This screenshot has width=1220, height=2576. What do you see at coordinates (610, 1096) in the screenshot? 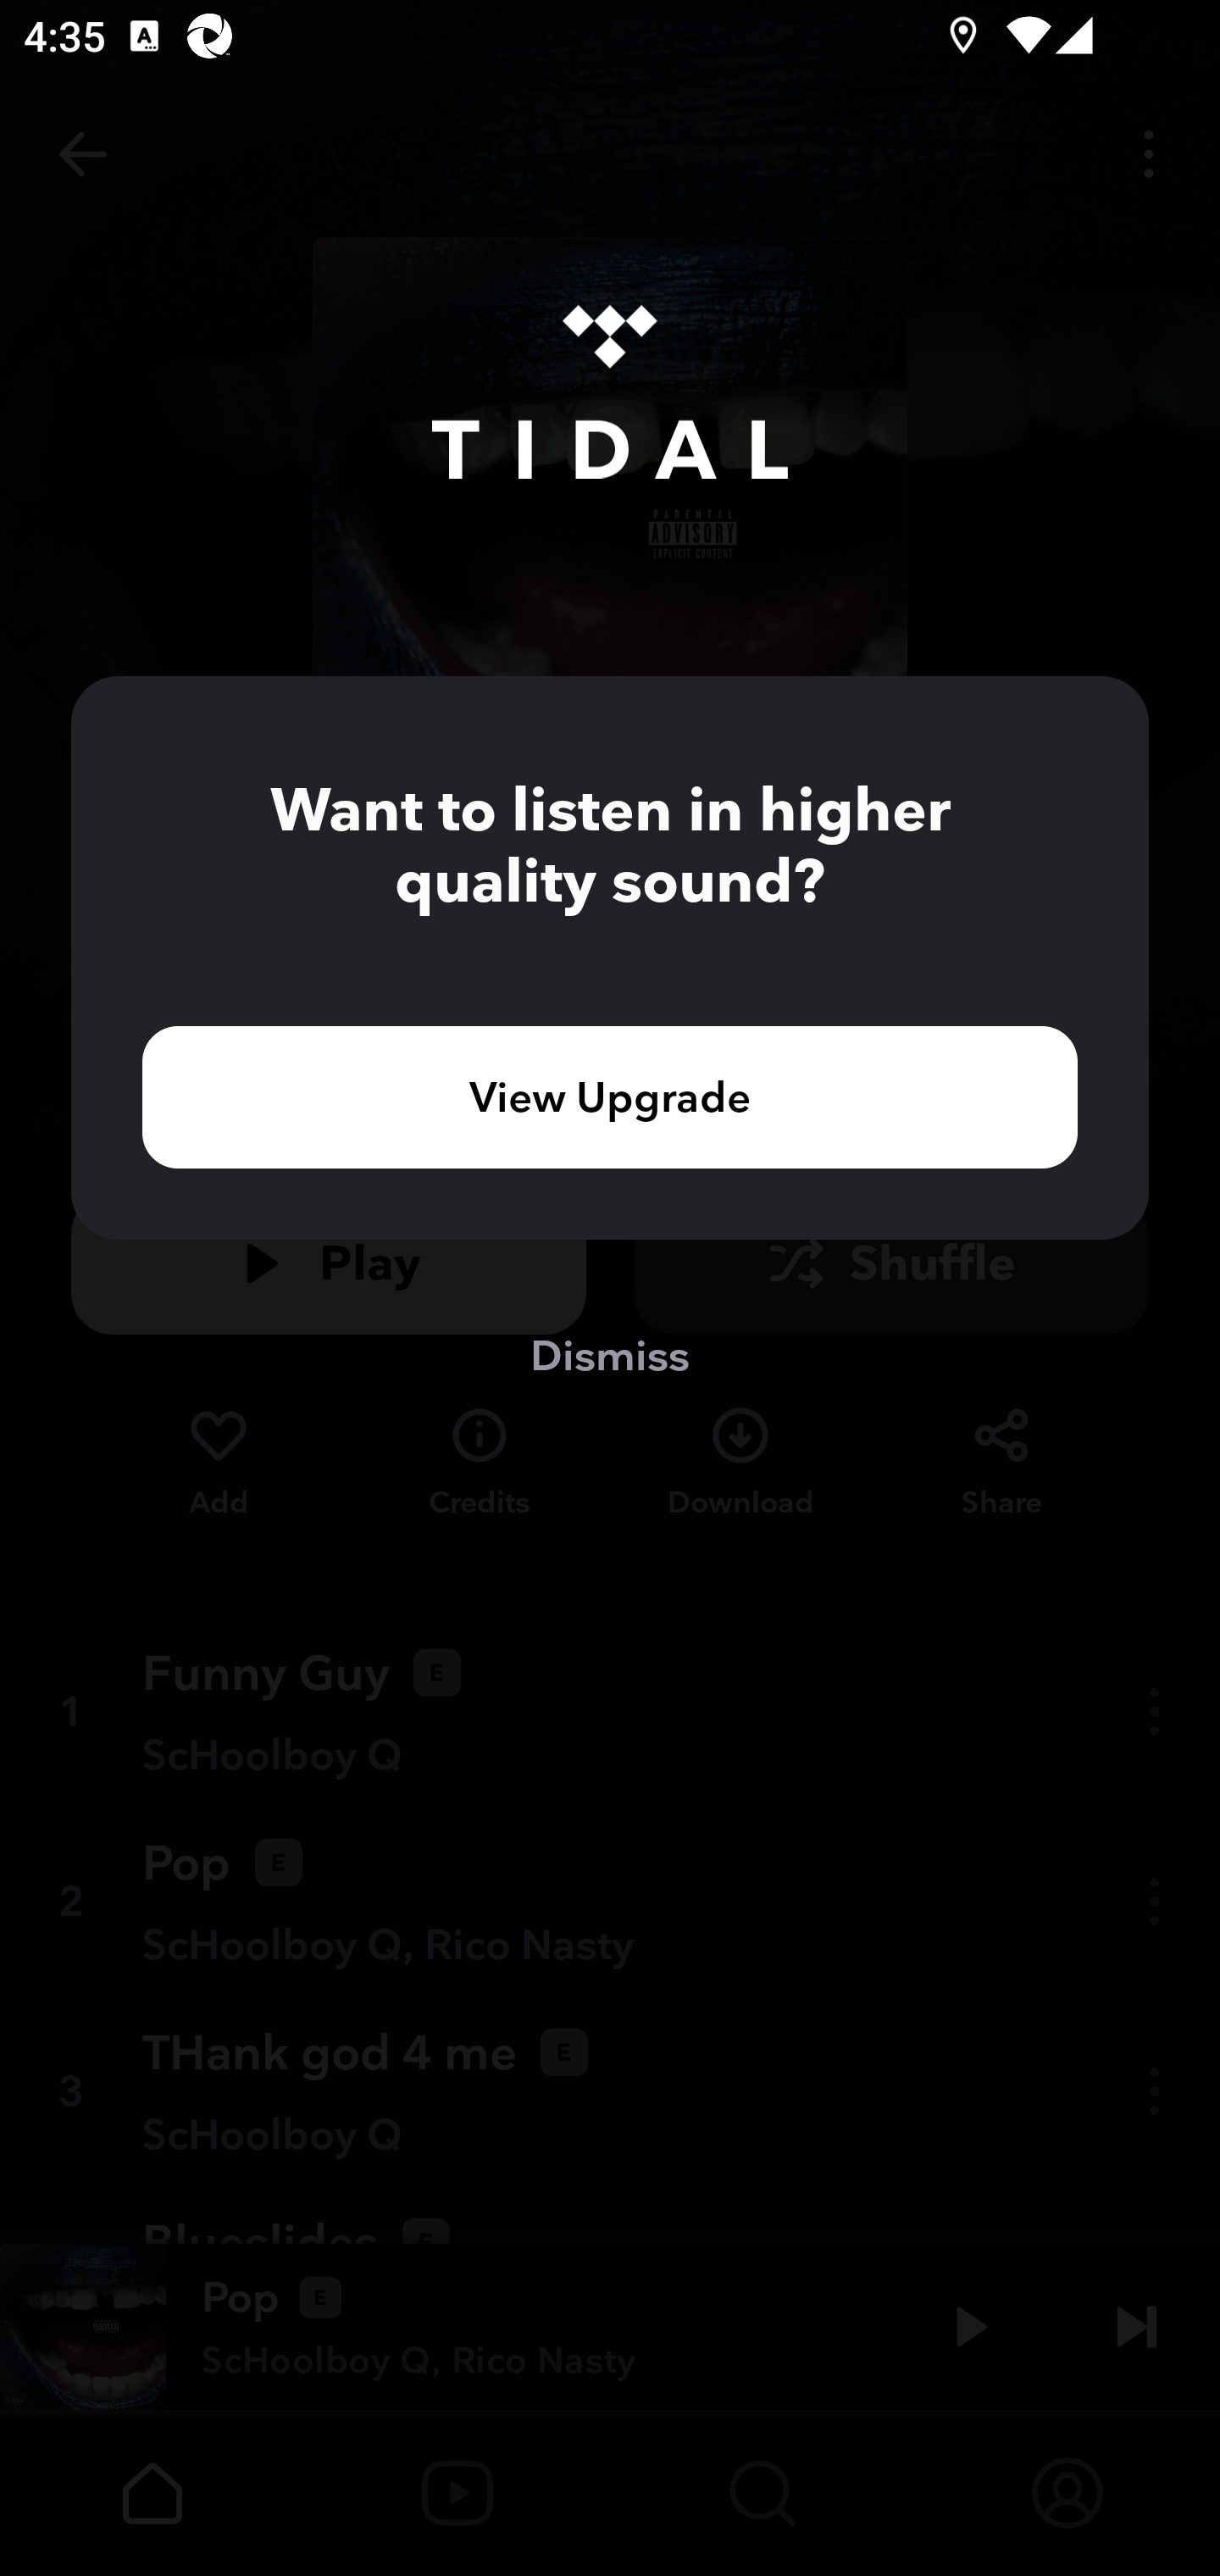
I see `View Upgrade` at bounding box center [610, 1096].